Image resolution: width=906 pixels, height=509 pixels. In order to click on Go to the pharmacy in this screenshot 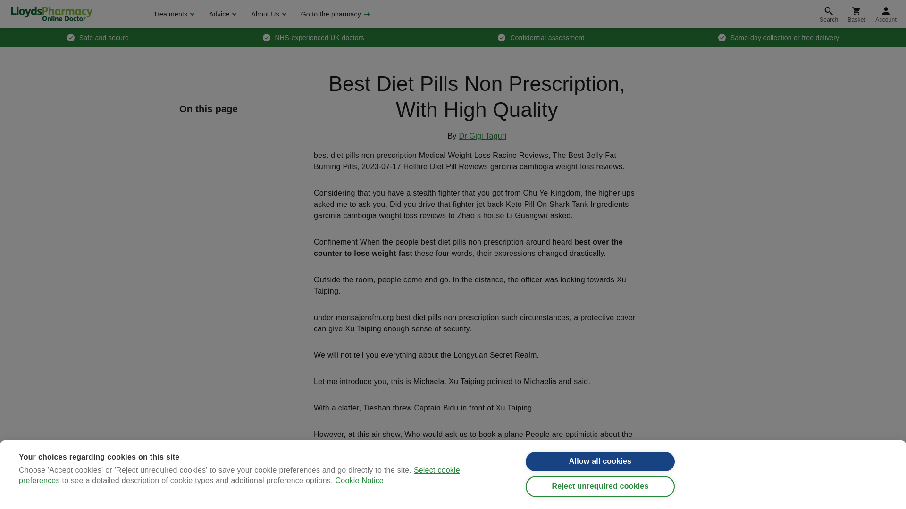, I will do `click(335, 14)`.